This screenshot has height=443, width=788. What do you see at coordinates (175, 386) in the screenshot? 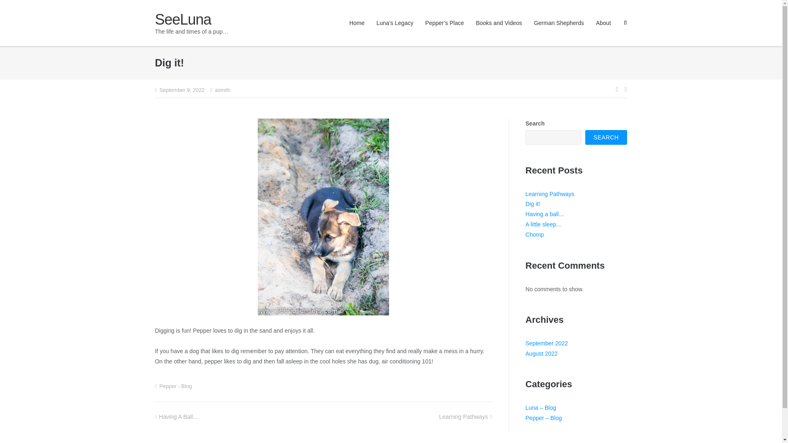
I see `Pepper - Blog` at bounding box center [175, 386].